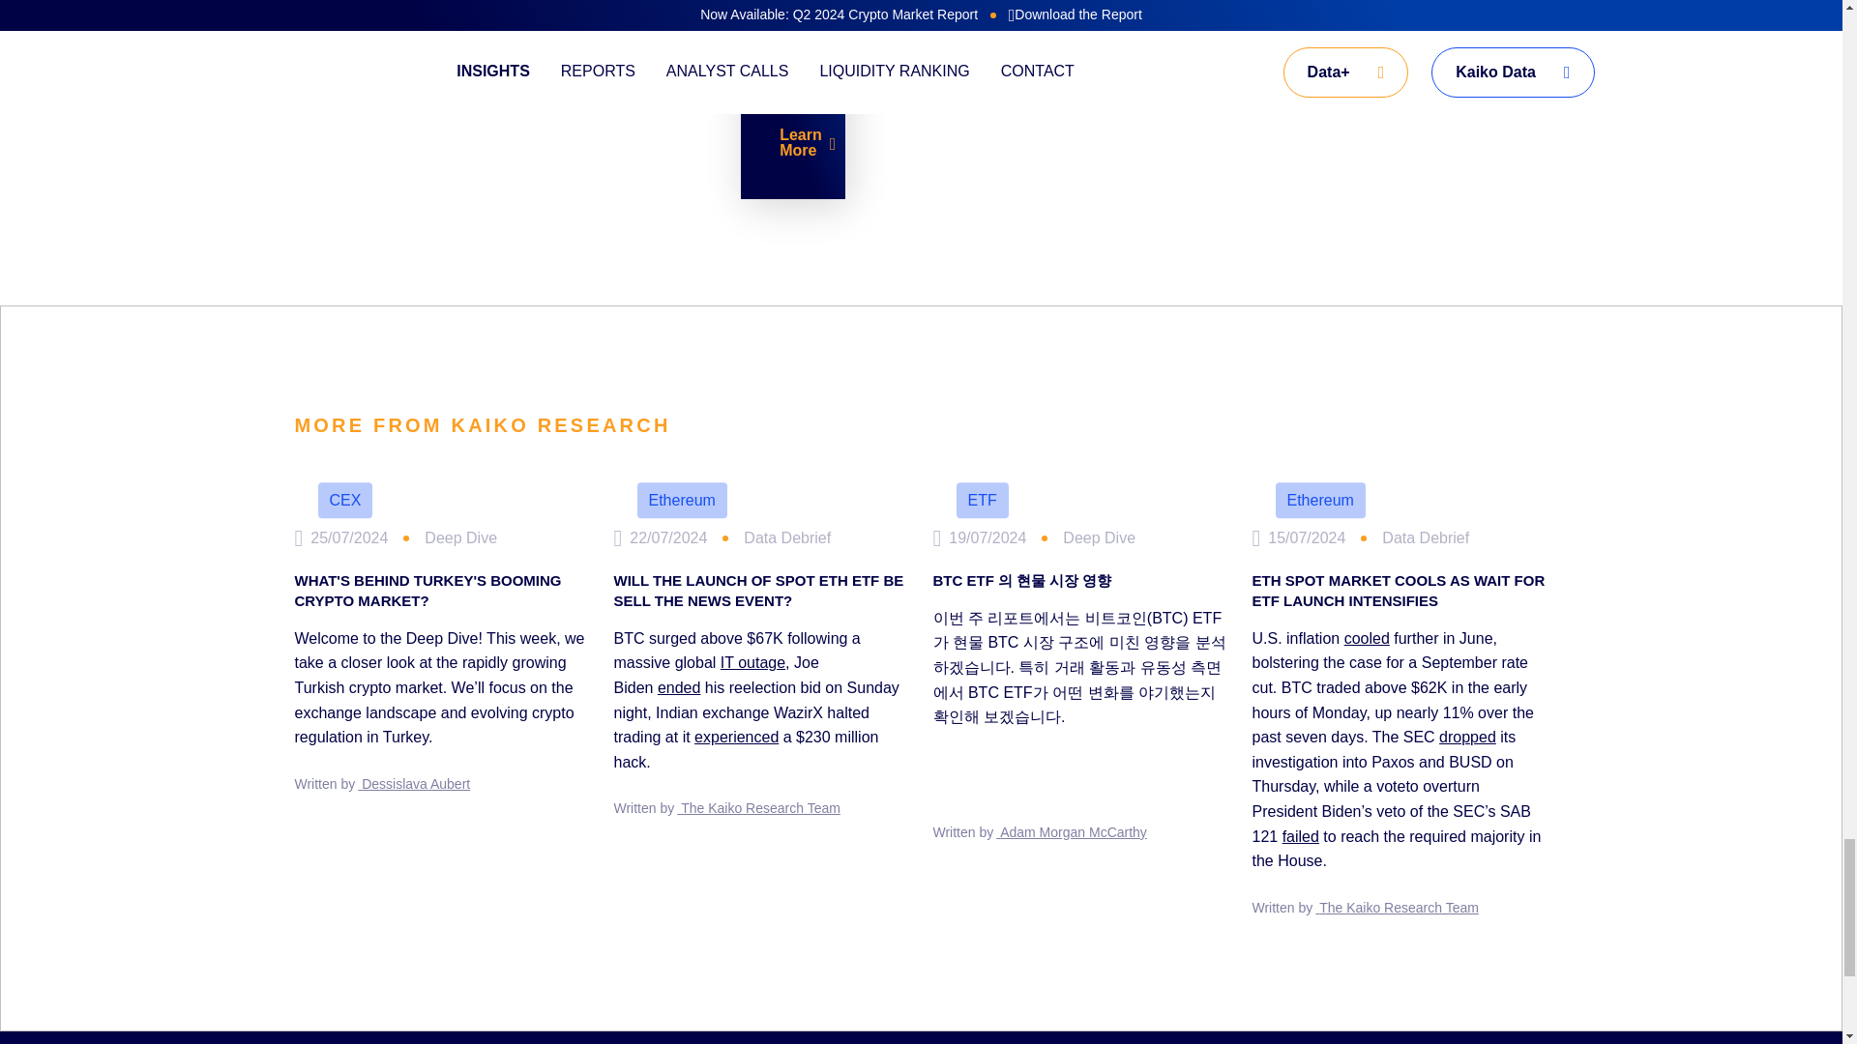 The height and width of the screenshot is (1044, 1857). Describe the element at coordinates (441, 590) in the screenshot. I see `WHAT'S BEHIND TURKEY'S BOOMING CRYPTO MARKET?` at that location.